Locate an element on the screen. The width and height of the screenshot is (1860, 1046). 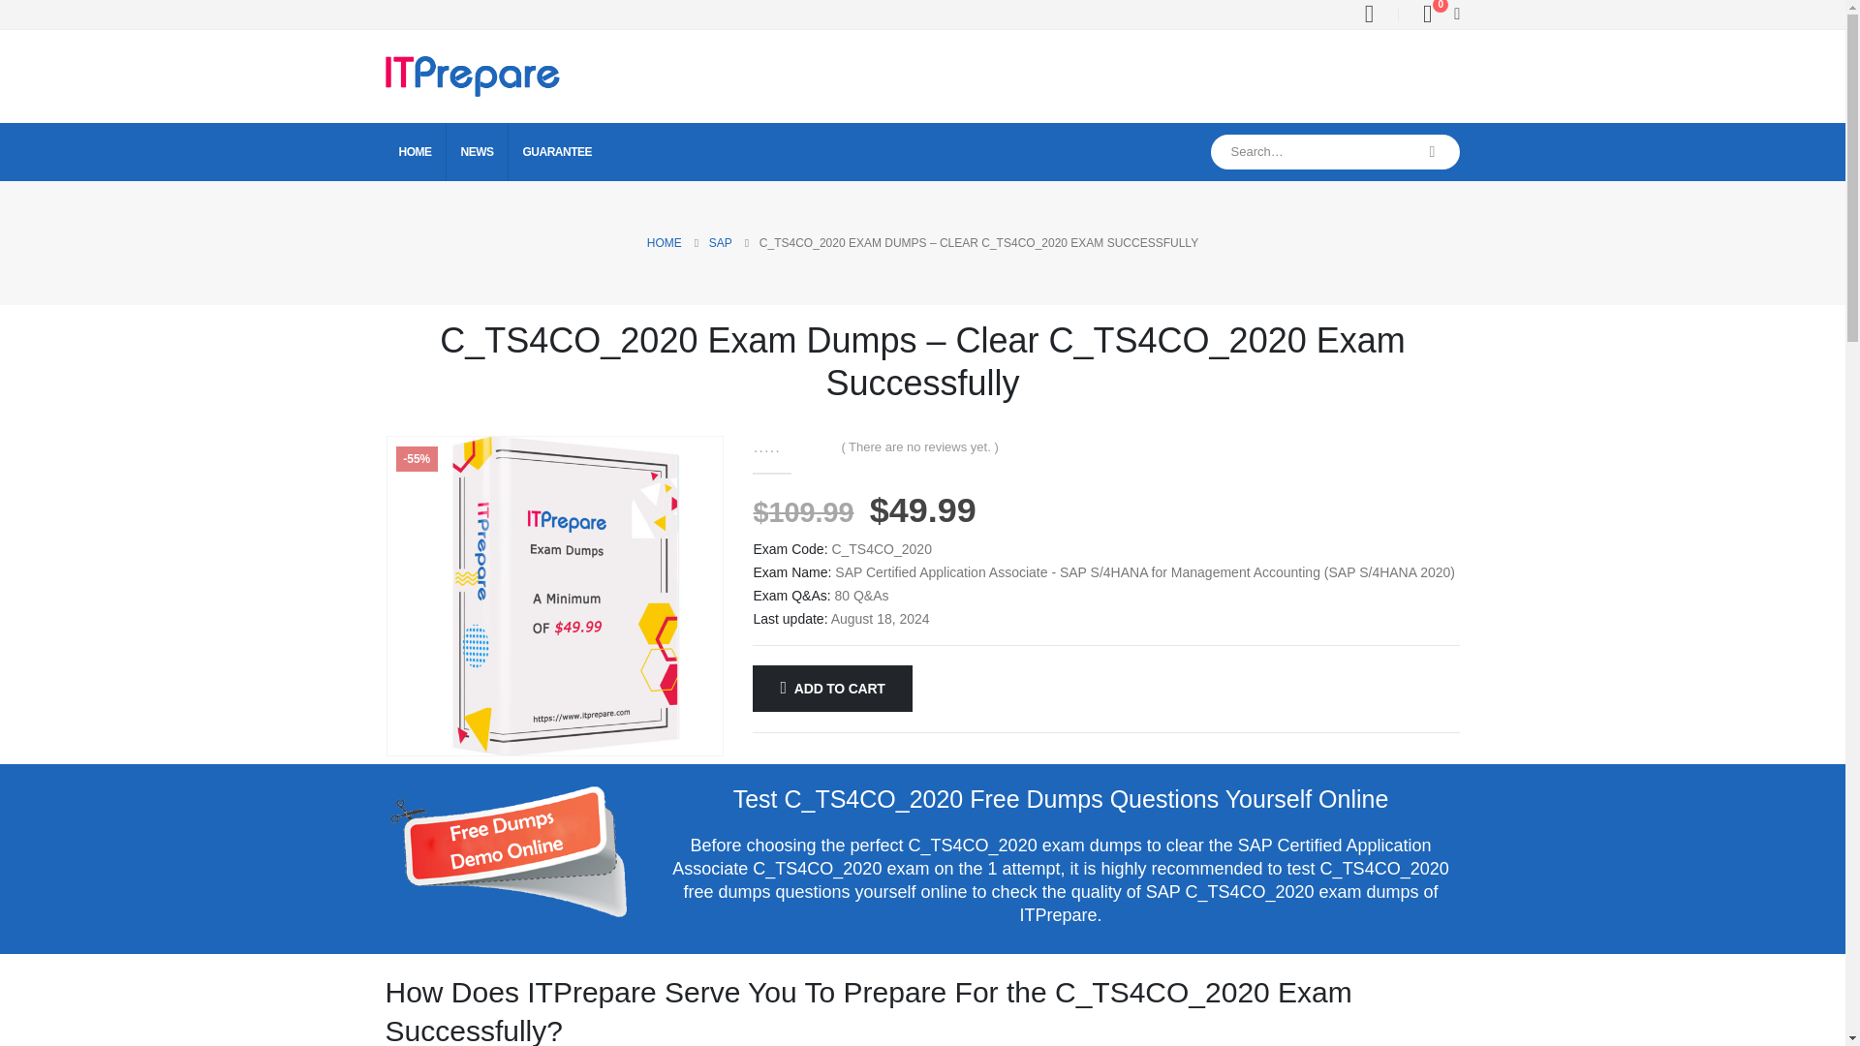
Go to Home Page is located at coordinates (665, 242).